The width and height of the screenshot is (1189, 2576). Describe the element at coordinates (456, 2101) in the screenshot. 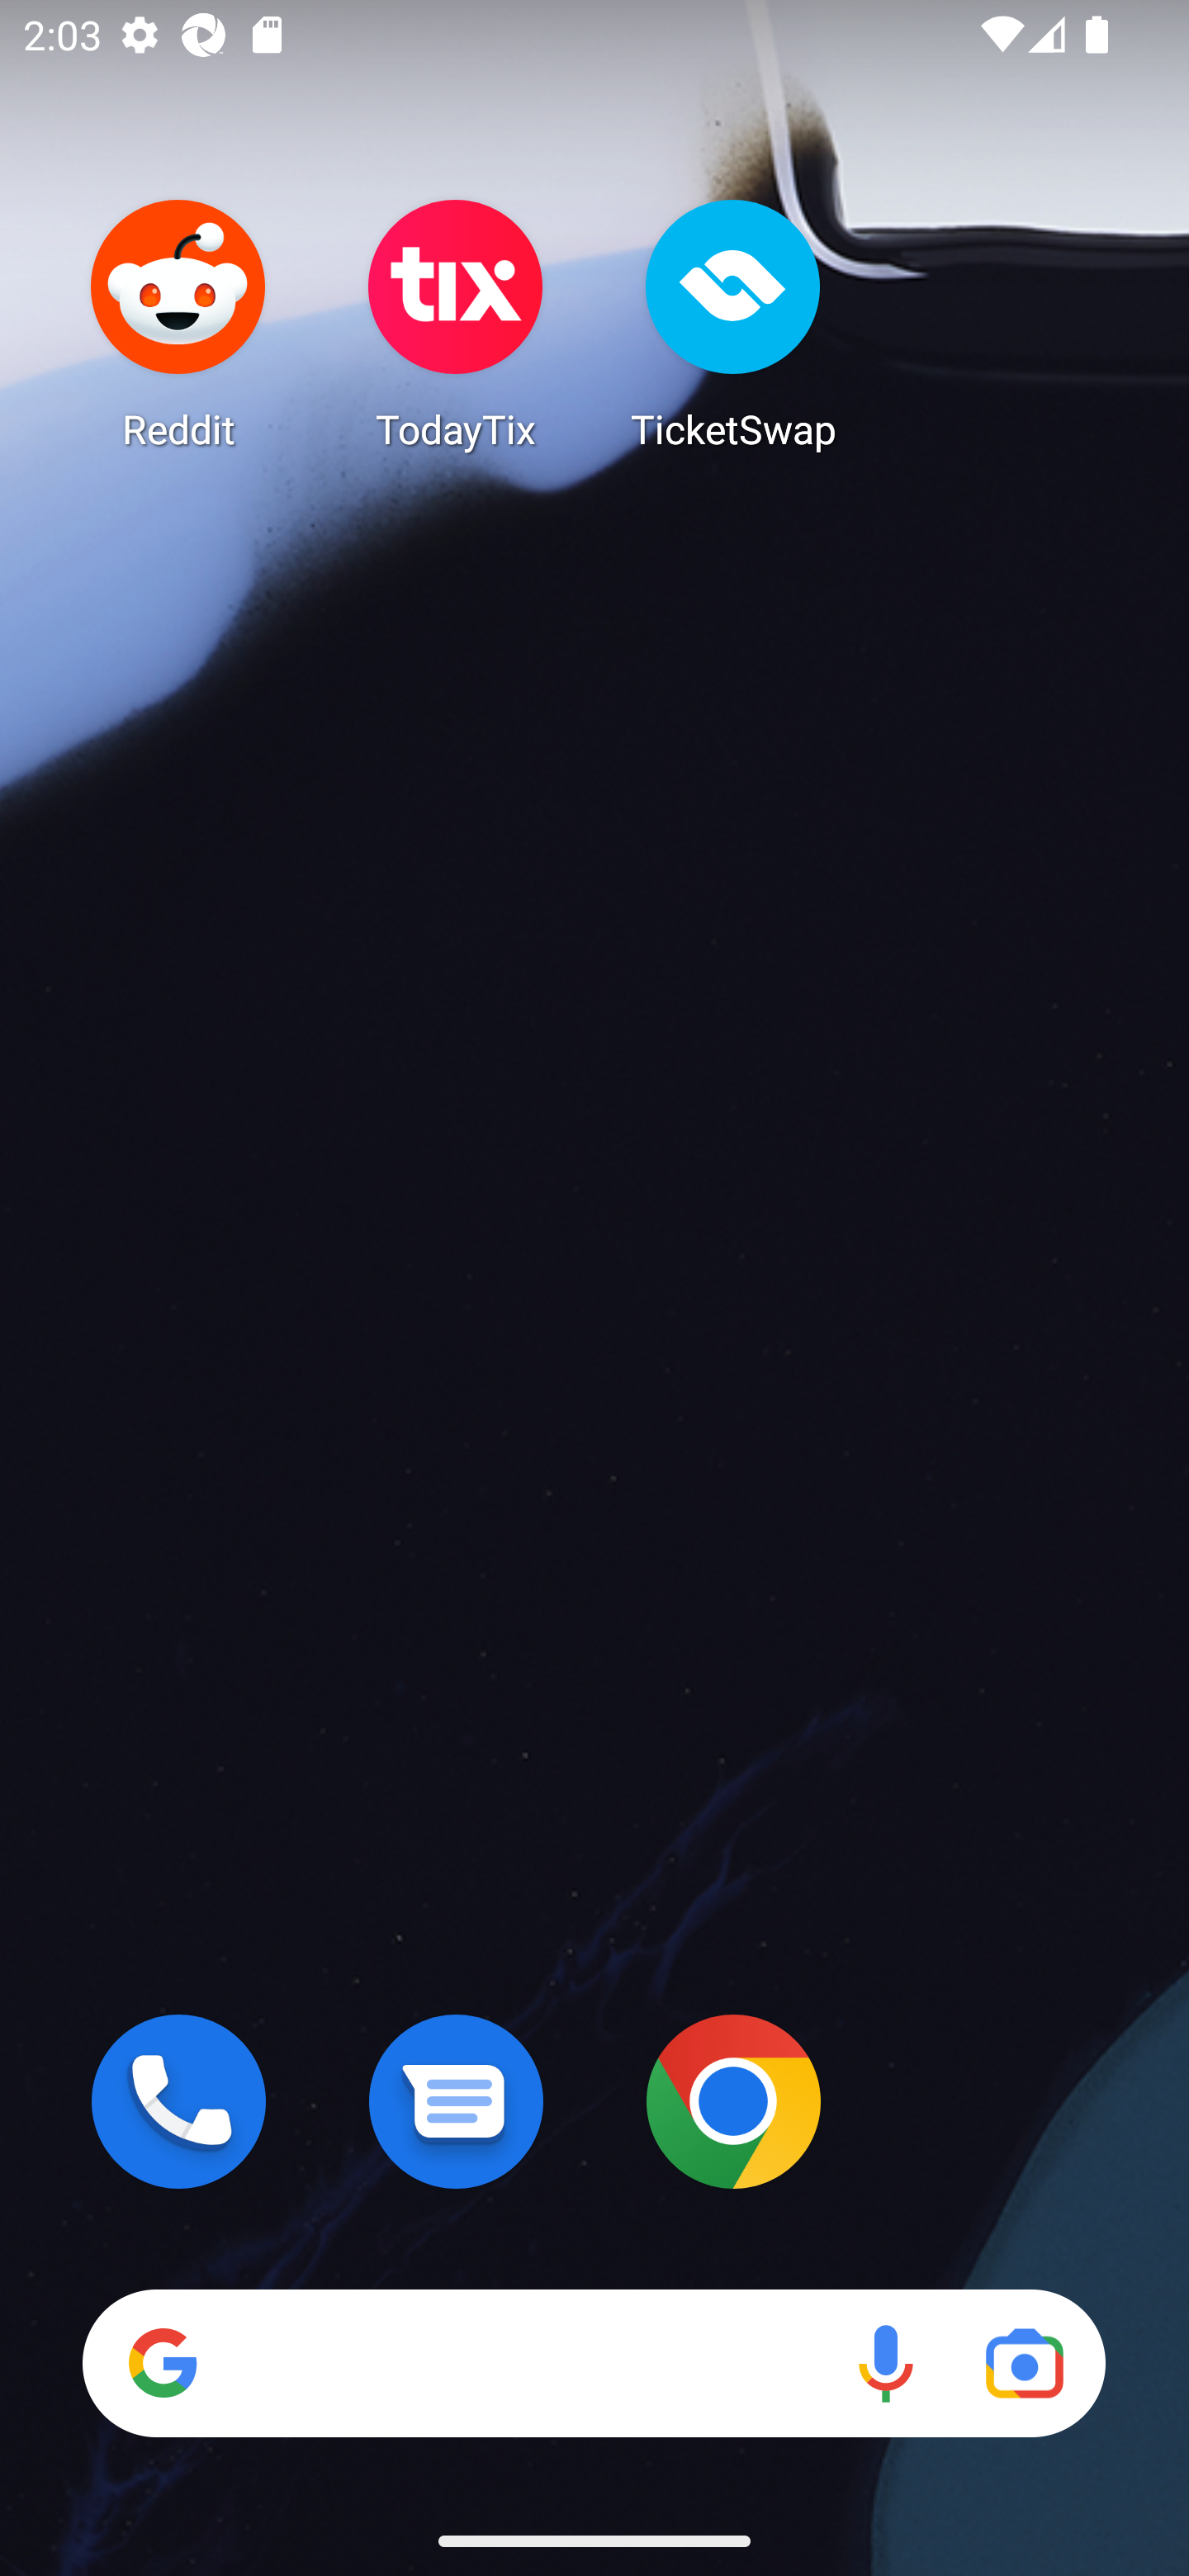

I see `Messages` at that location.